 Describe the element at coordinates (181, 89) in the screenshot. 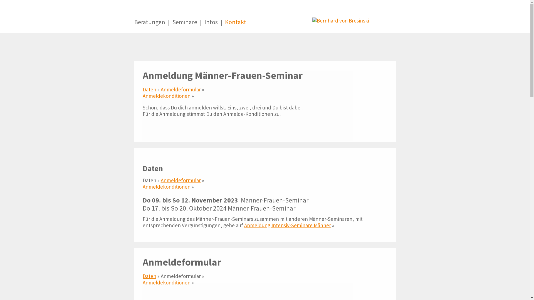

I see `Anmeldeformular` at that location.